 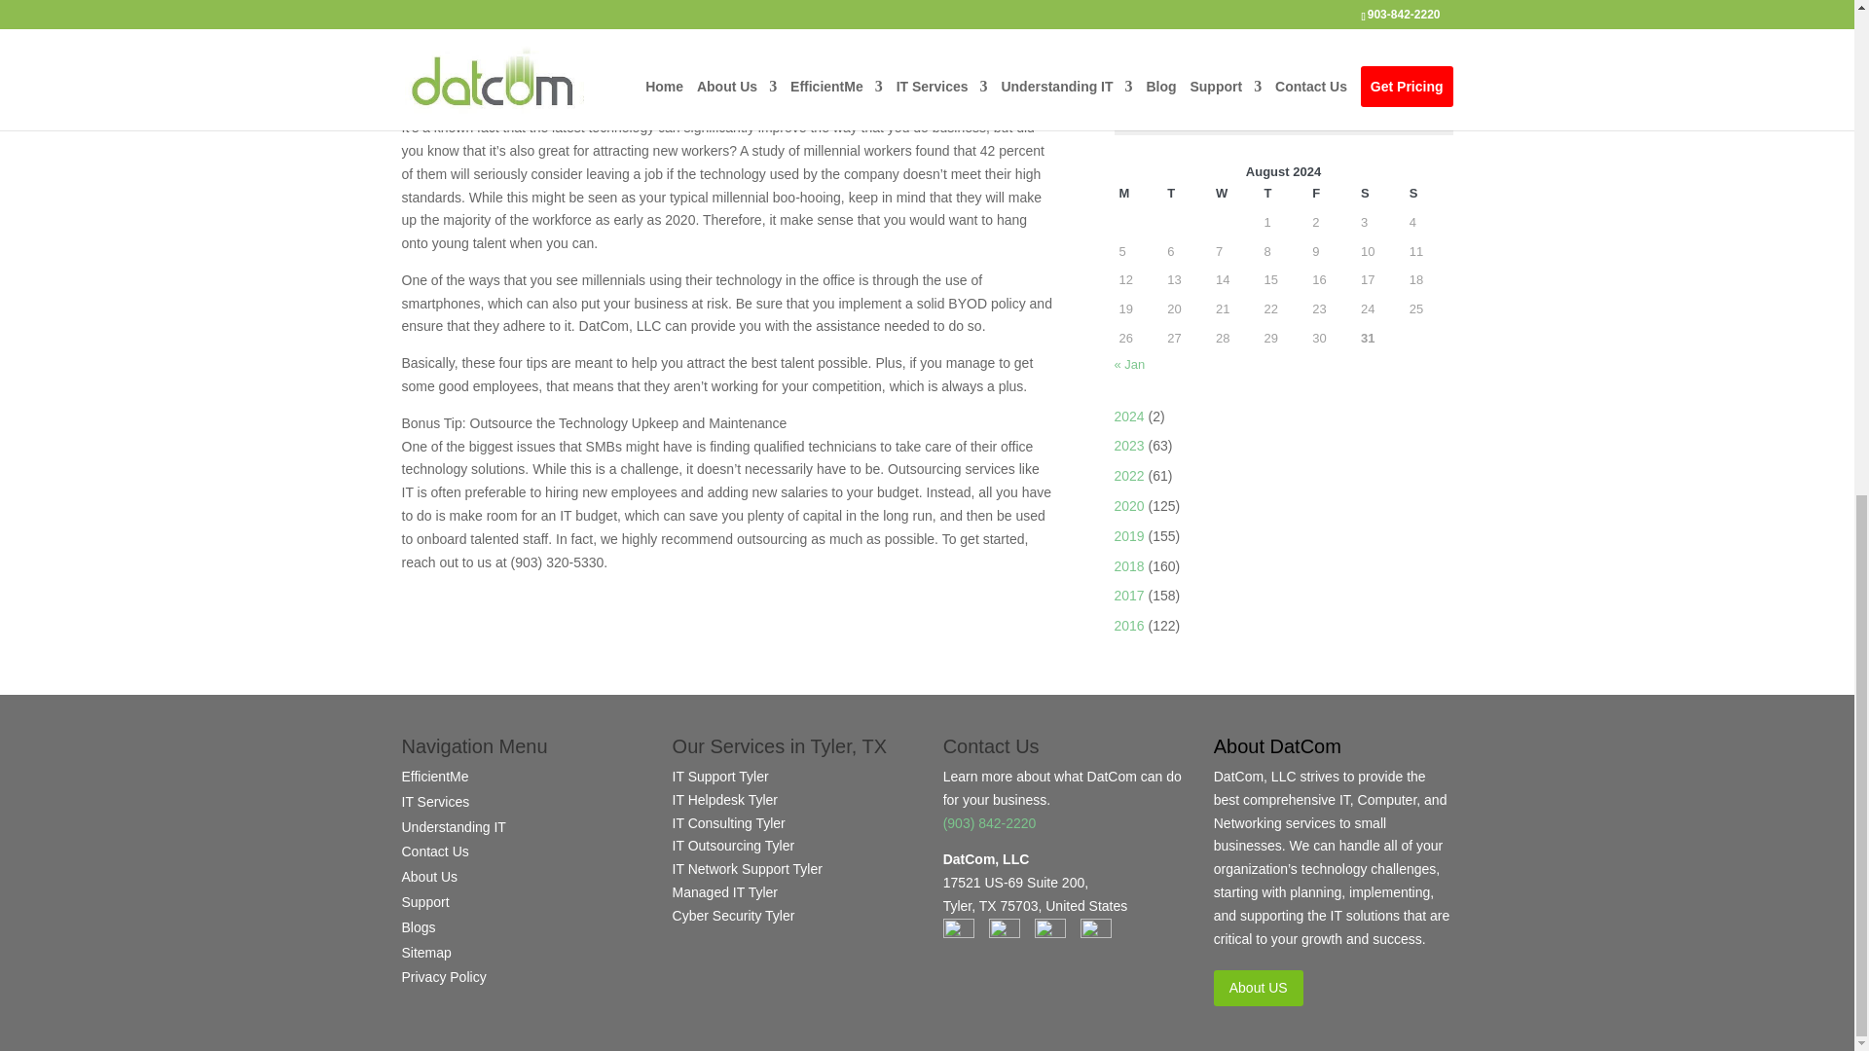 I want to click on Thursday, so click(x=1284, y=193).